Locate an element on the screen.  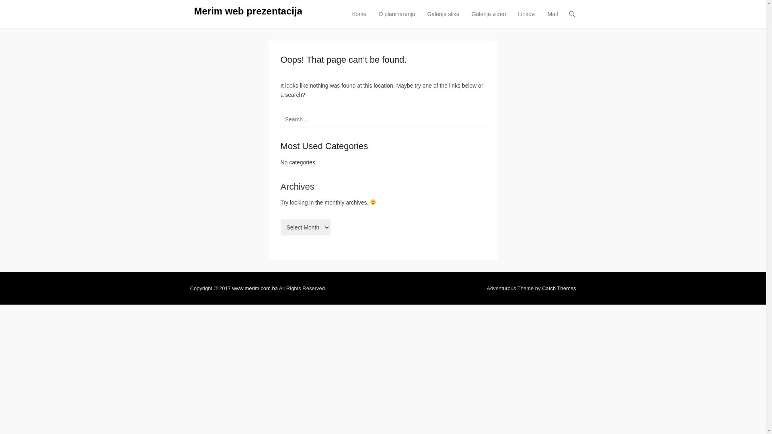
Skip to content is located at coordinates (366, 14).